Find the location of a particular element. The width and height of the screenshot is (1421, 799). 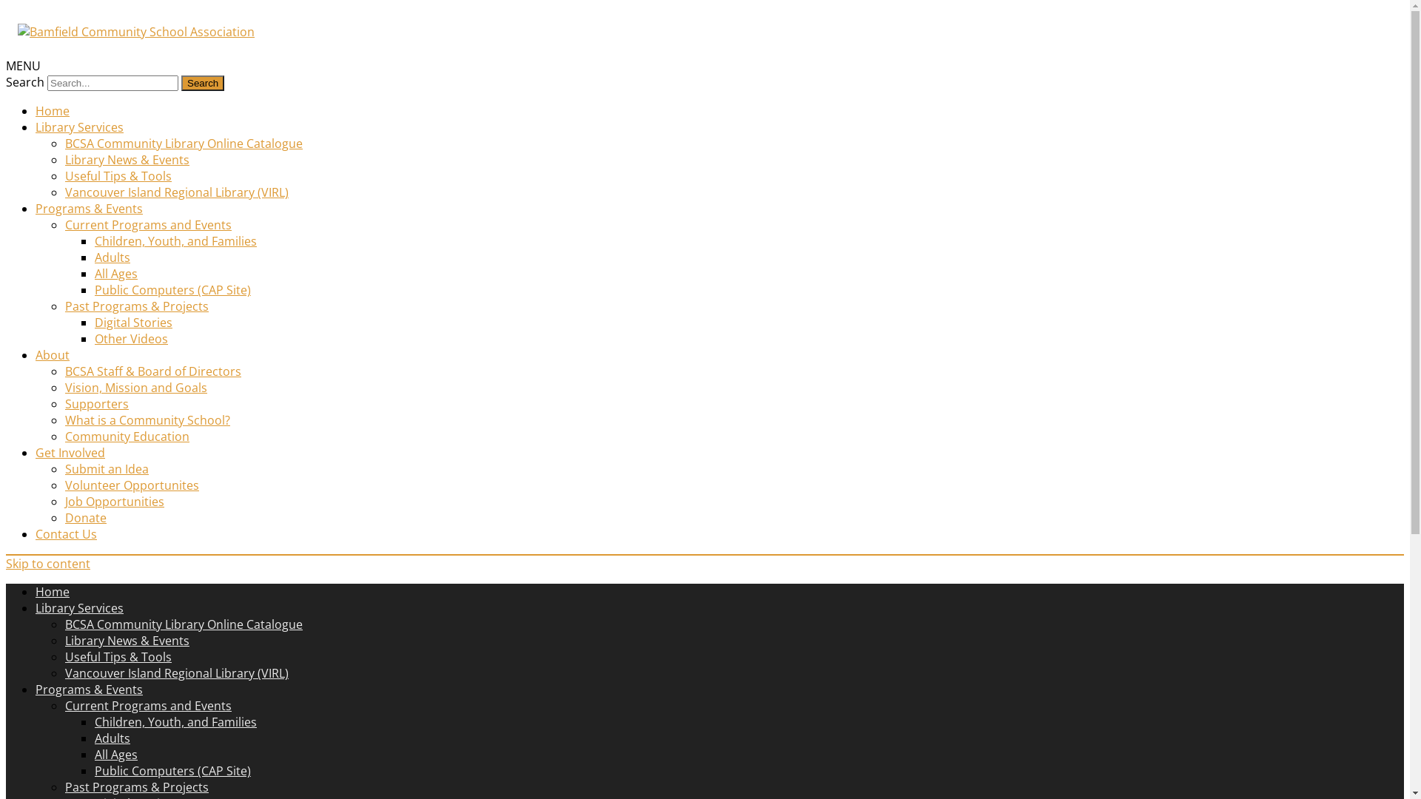

Adults is located at coordinates (112, 257).